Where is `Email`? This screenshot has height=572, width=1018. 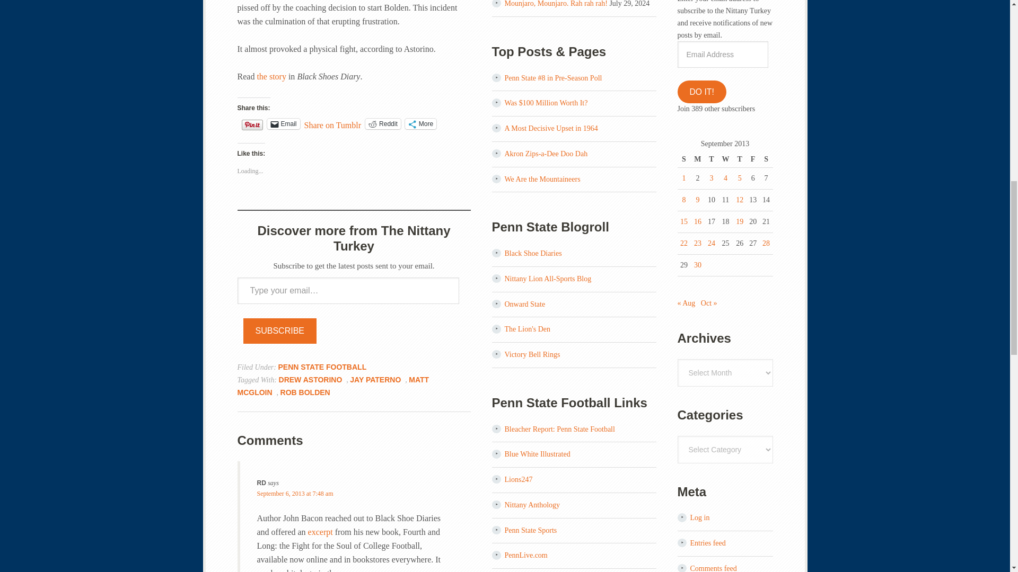 Email is located at coordinates (283, 124).